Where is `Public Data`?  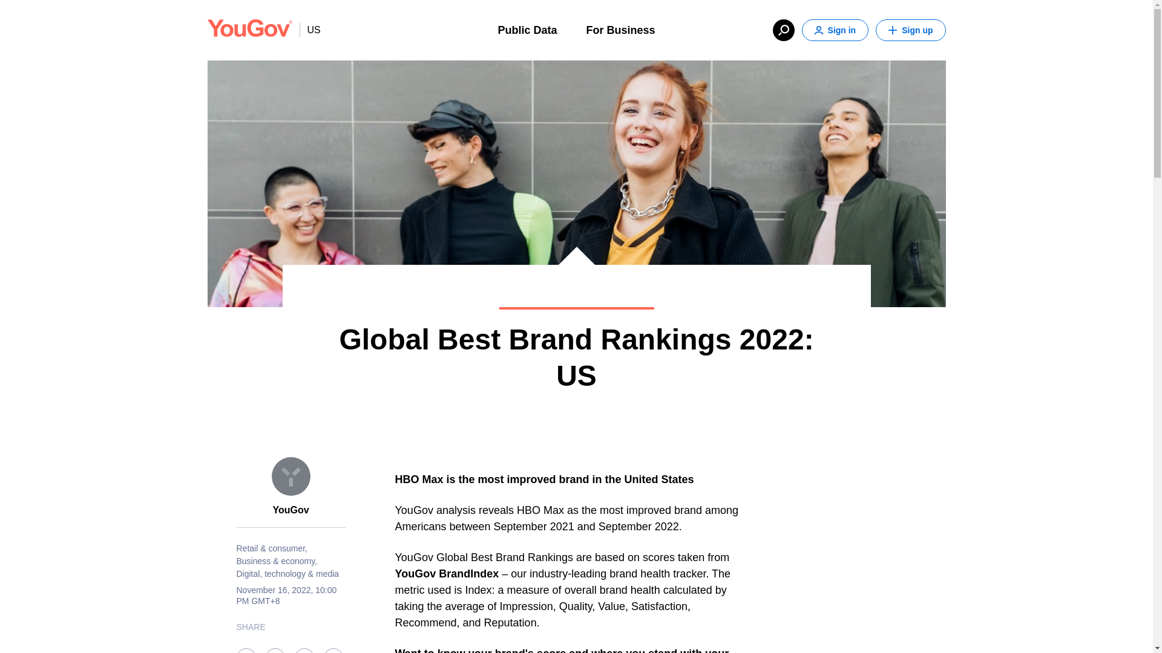
Public Data is located at coordinates (527, 29).